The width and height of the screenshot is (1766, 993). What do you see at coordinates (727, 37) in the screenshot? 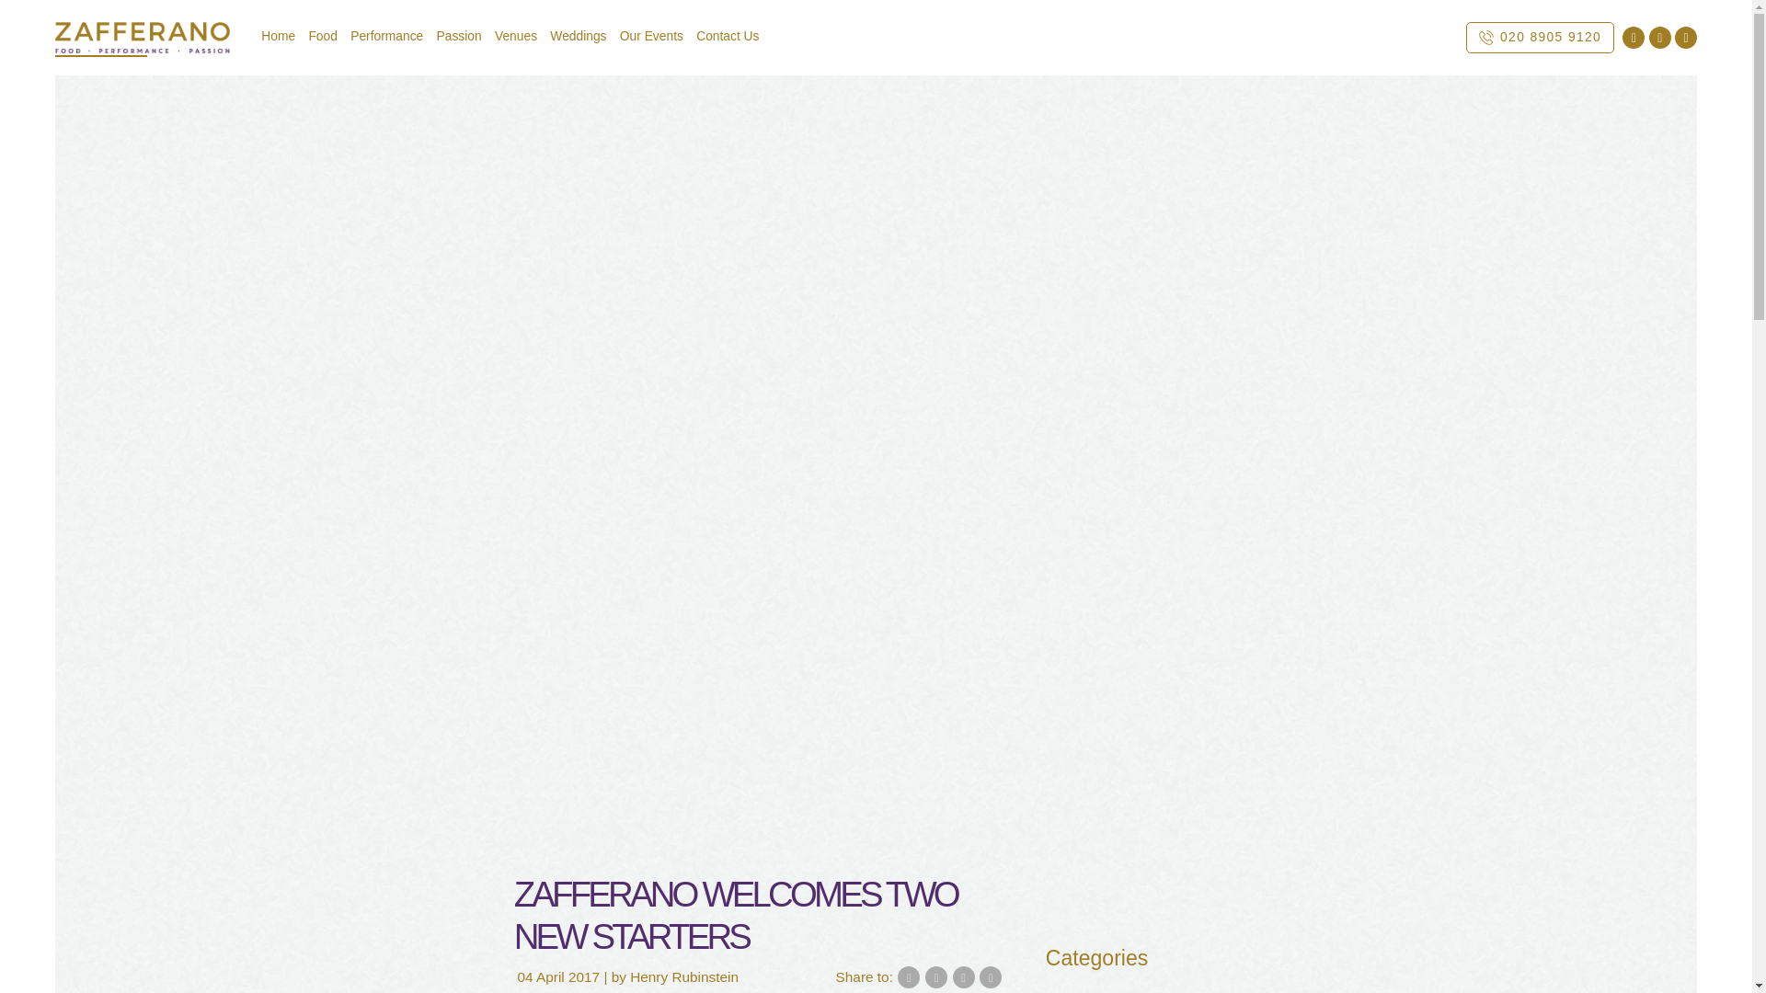
I see `Contact Us` at bounding box center [727, 37].